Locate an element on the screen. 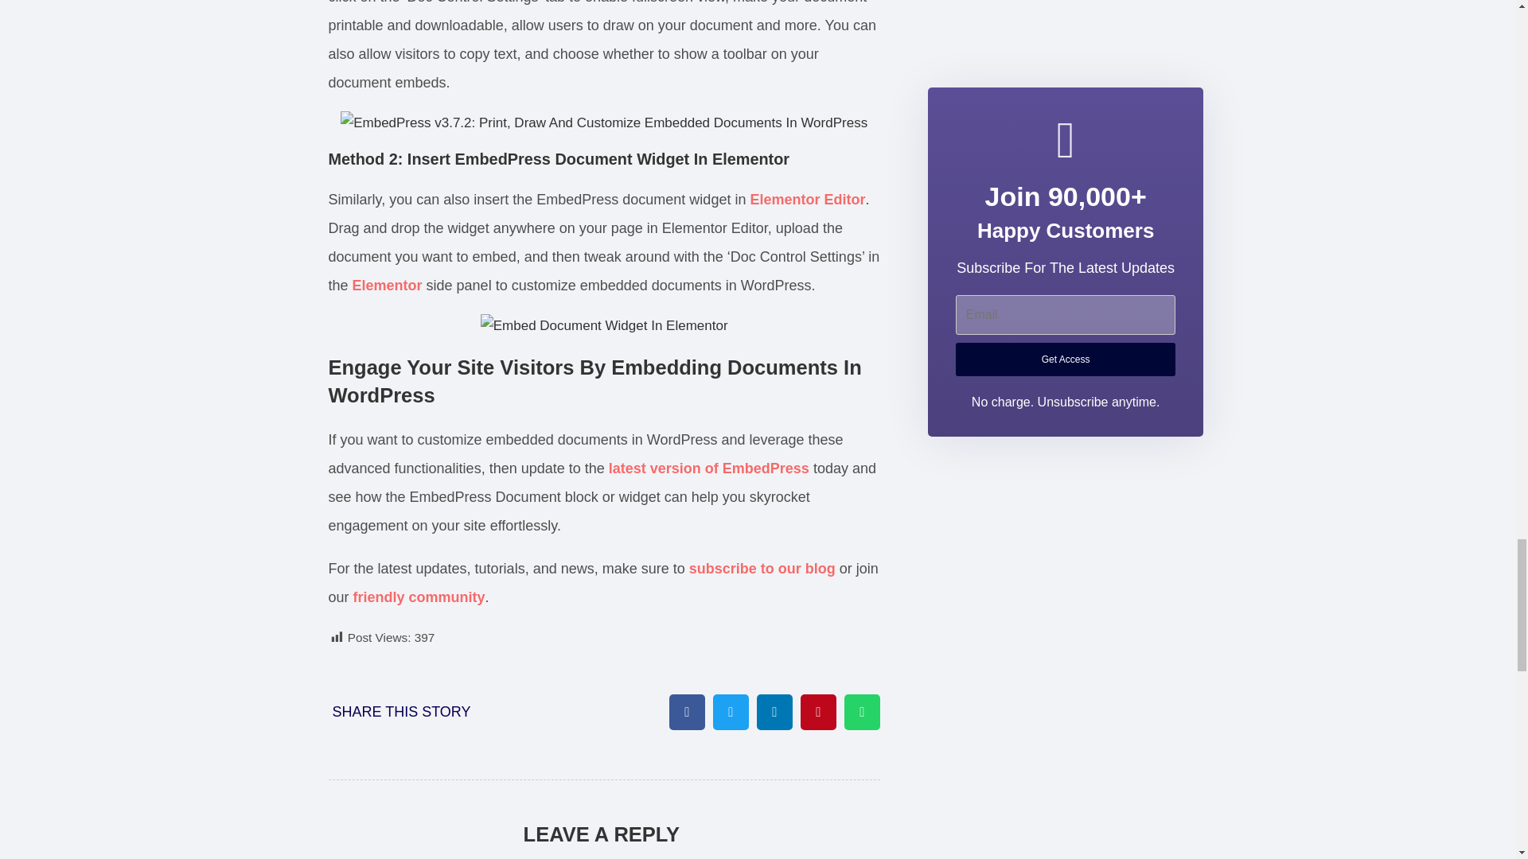 The height and width of the screenshot is (859, 1528). Elementor Editor is located at coordinates (807, 199).